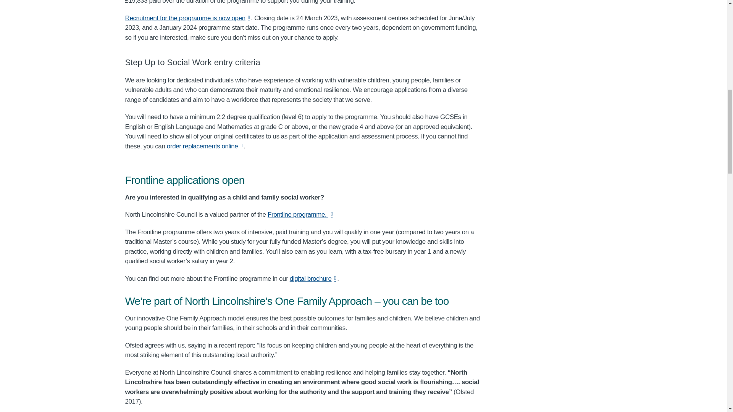 The image size is (733, 412). What do you see at coordinates (313, 278) in the screenshot?
I see `digital brochure` at bounding box center [313, 278].